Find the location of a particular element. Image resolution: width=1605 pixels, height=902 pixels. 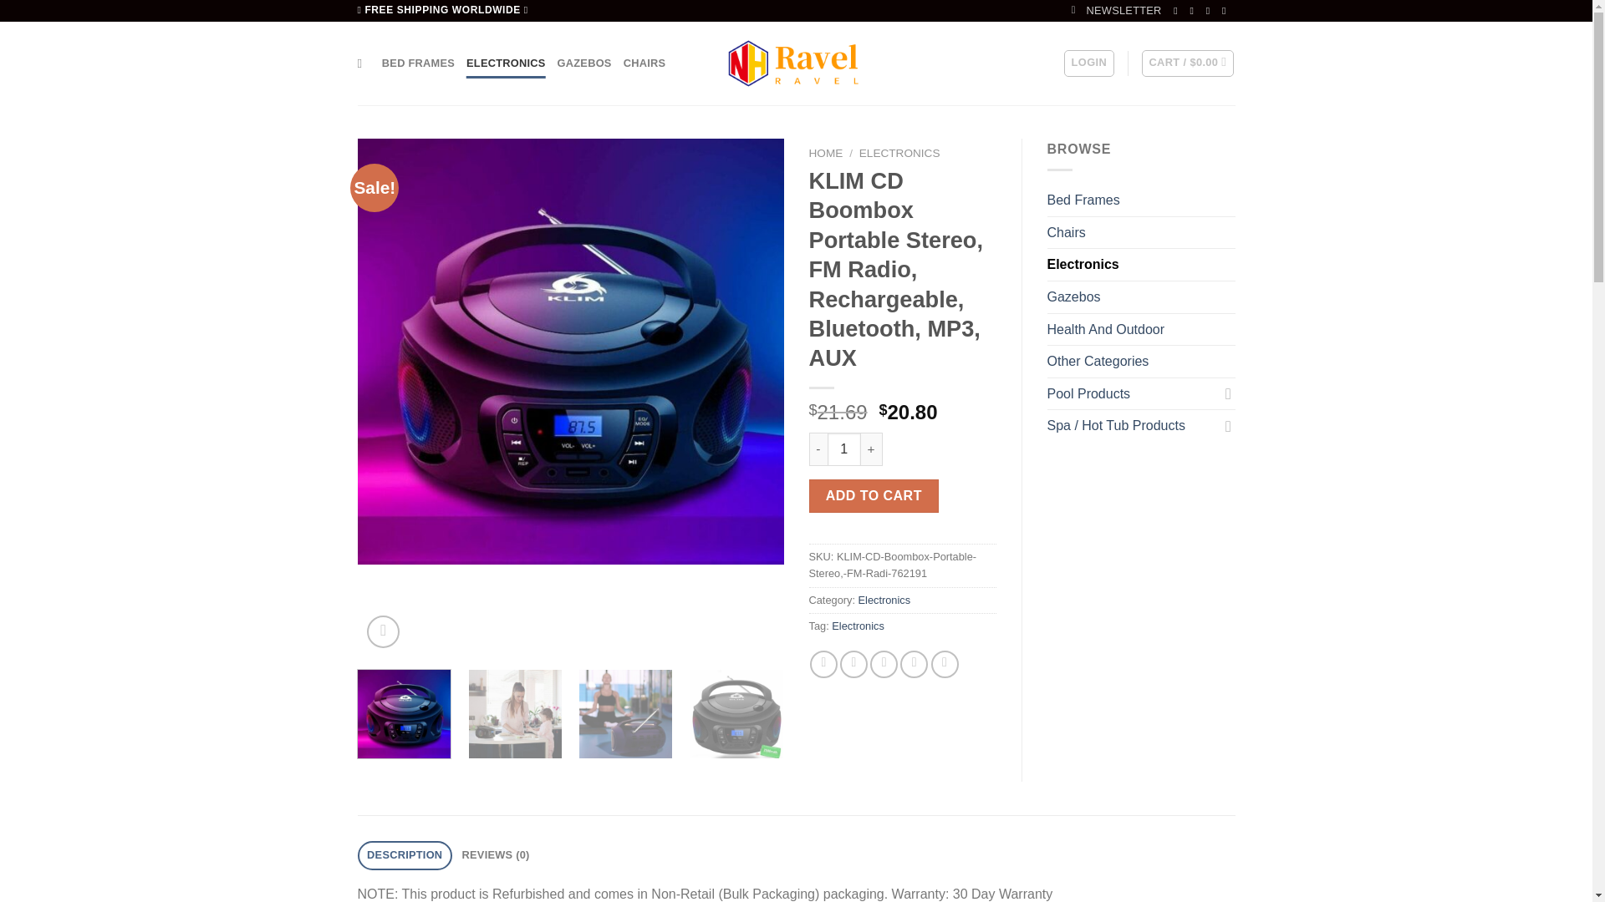

BED FRAMES is located at coordinates (418, 63).